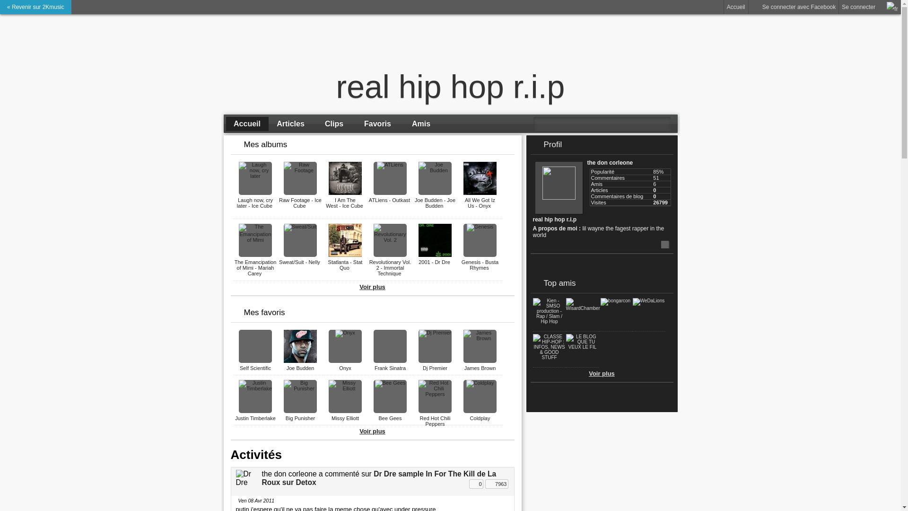  What do you see at coordinates (255, 268) in the screenshot?
I see `The Emancipation of Mimi - Mariah Carey ` at bounding box center [255, 268].